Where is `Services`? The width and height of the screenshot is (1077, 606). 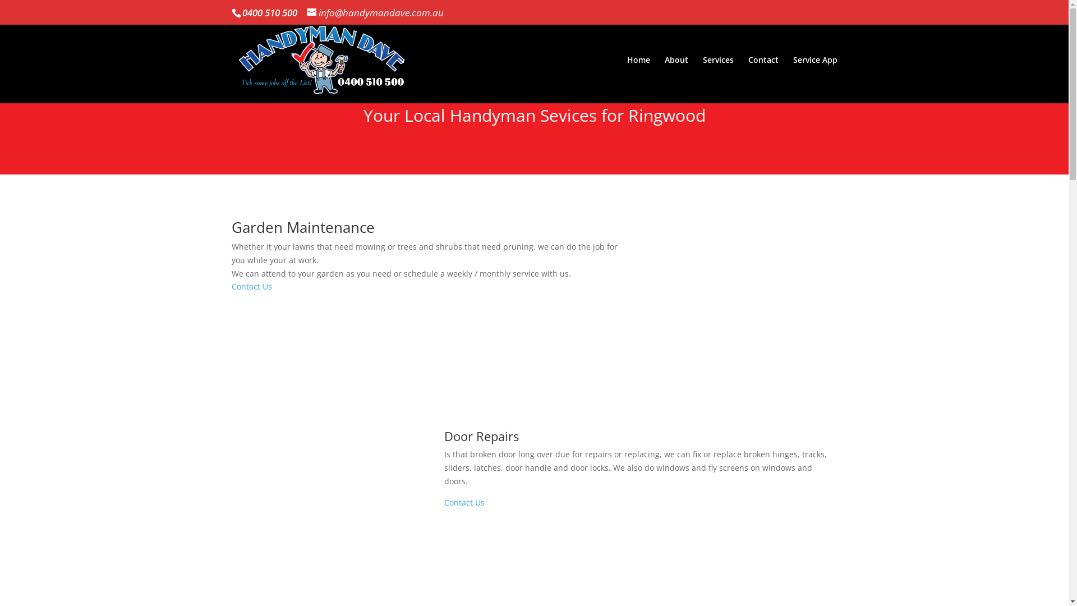
Services is located at coordinates (718, 80).